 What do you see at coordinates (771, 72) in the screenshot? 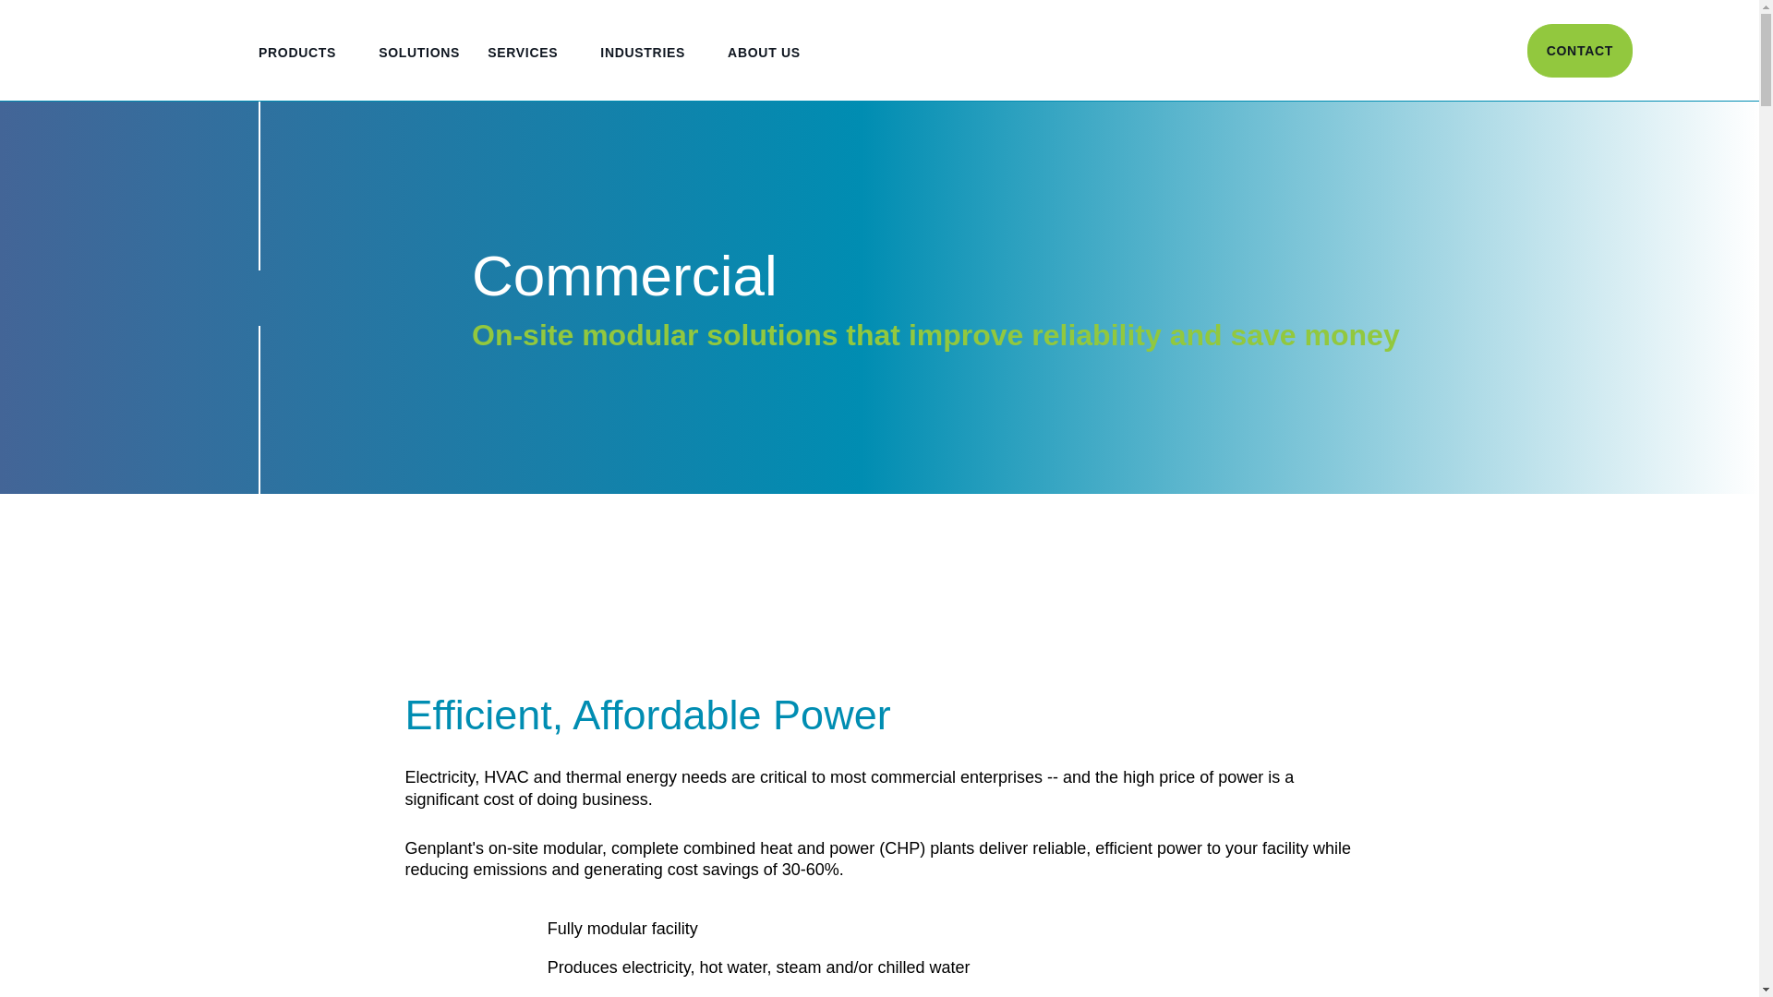
I see `ABOUT US` at bounding box center [771, 72].